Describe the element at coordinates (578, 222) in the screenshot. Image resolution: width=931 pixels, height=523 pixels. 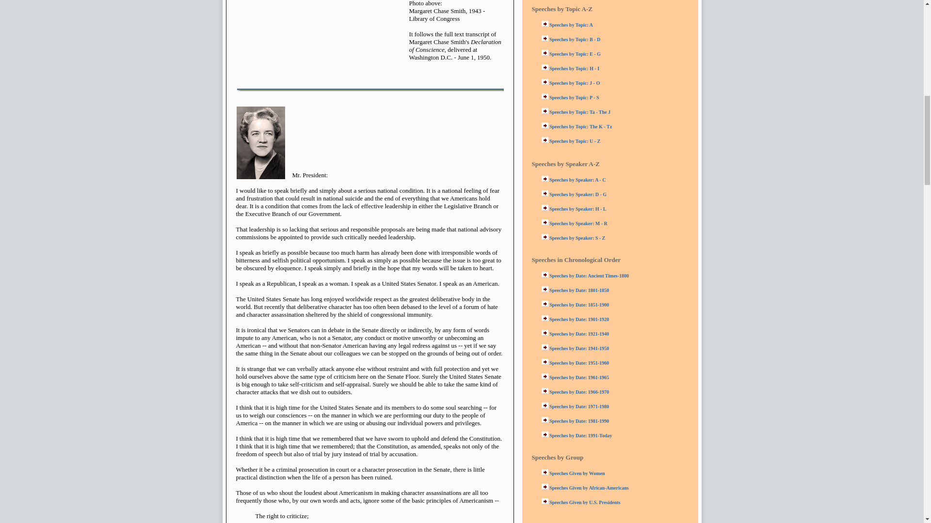
I see `Speeches by Speaker: M - R` at that location.